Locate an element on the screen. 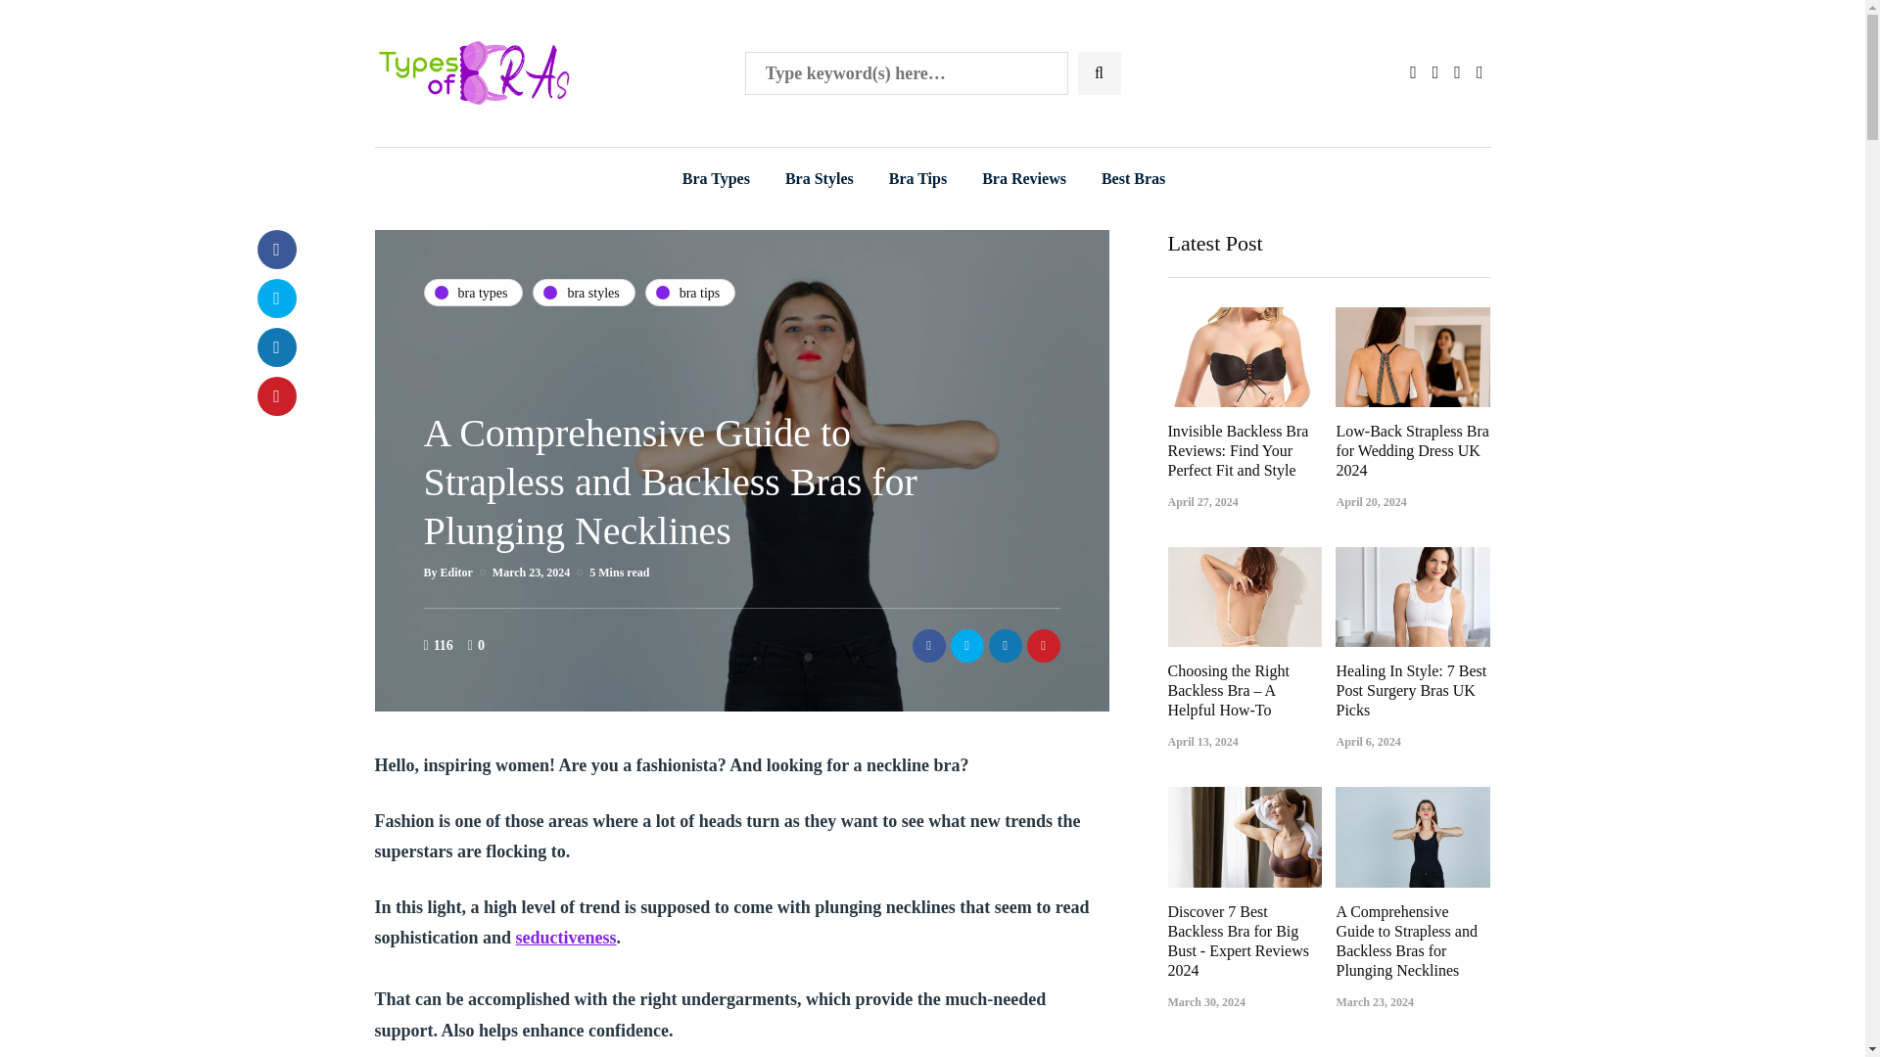 The image size is (1880, 1057). Tweet this is located at coordinates (275, 299).